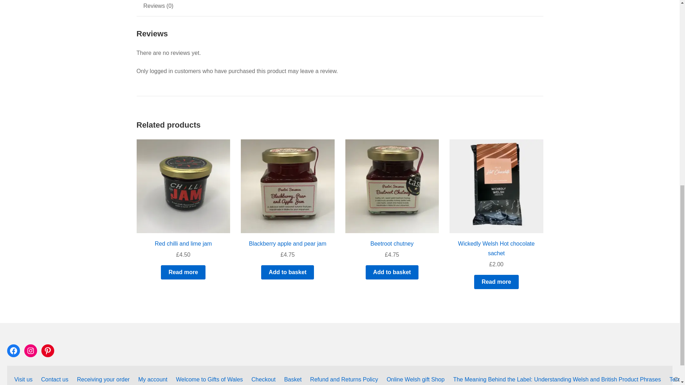  I want to click on Red chilli and lime jam, so click(183, 243).